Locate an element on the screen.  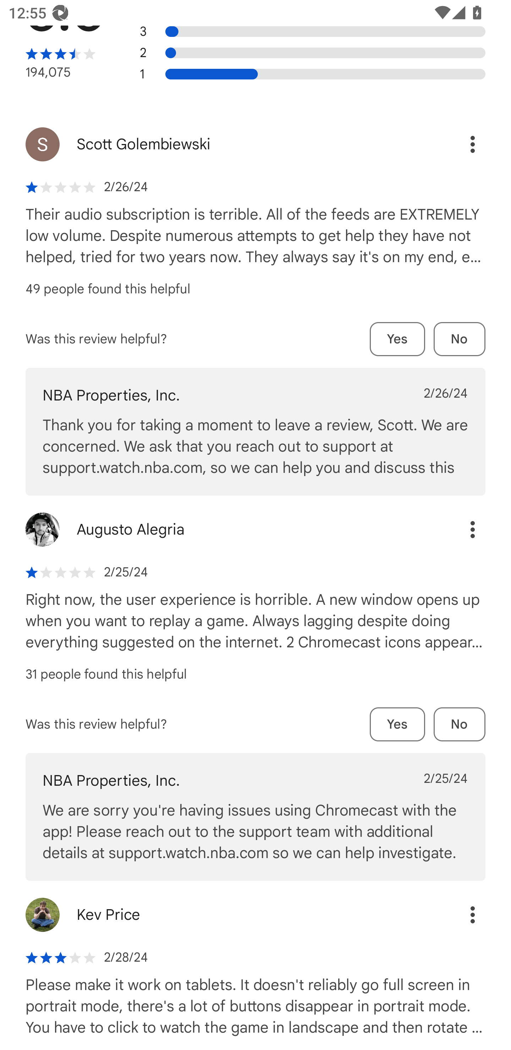
Options is located at coordinates (460, 915).